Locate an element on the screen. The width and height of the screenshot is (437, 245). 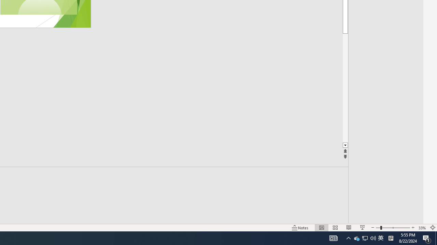
Zoom 33% is located at coordinates (422, 227).